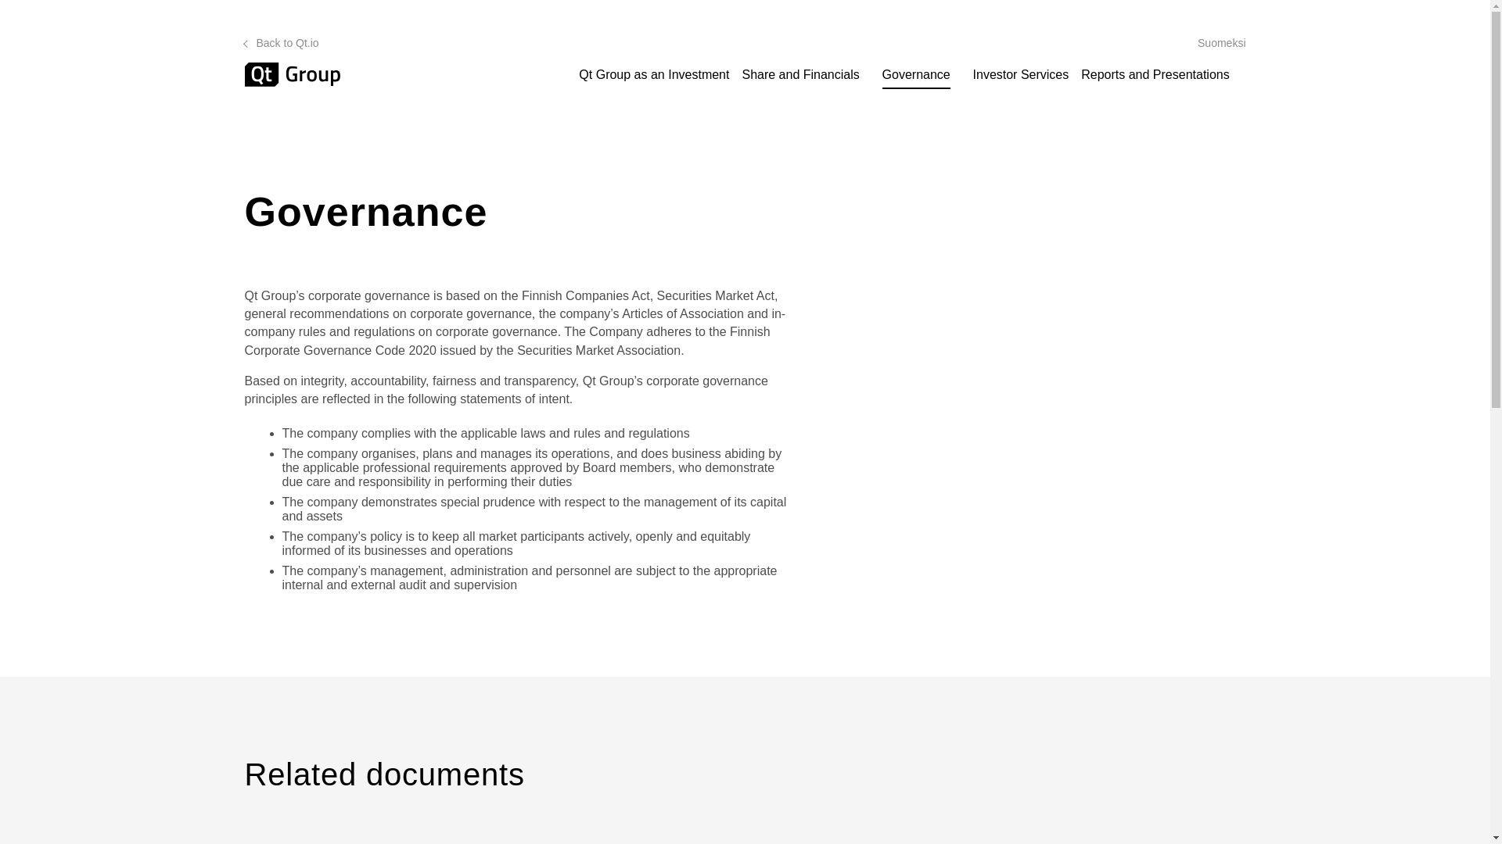 Image resolution: width=1502 pixels, height=844 pixels. Describe the element at coordinates (920, 75) in the screenshot. I see `Governance` at that location.